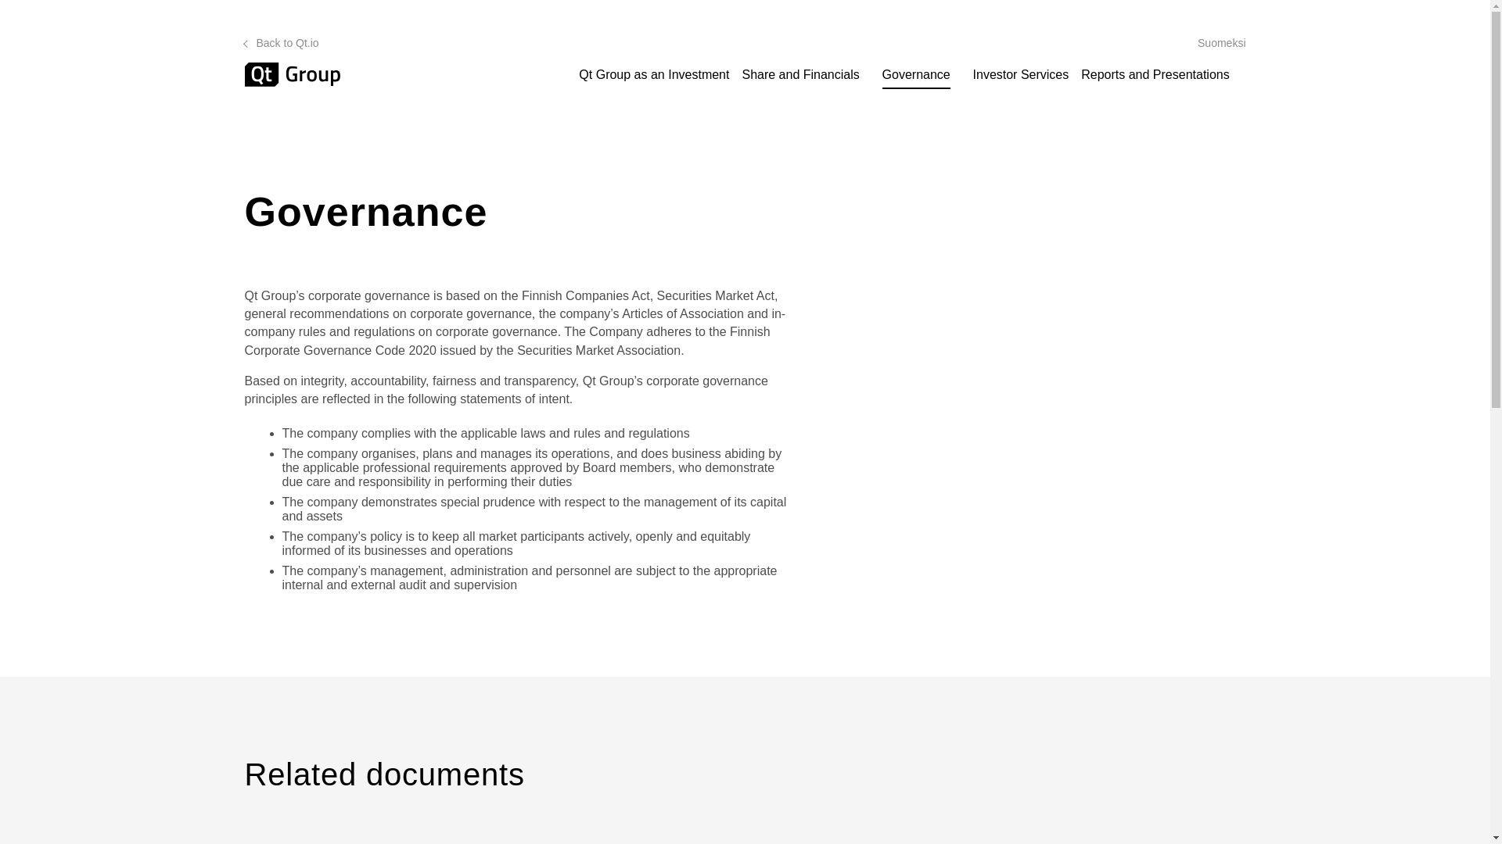 Image resolution: width=1502 pixels, height=844 pixels. Describe the element at coordinates (920, 75) in the screenshot. I see `Governance` at that location.